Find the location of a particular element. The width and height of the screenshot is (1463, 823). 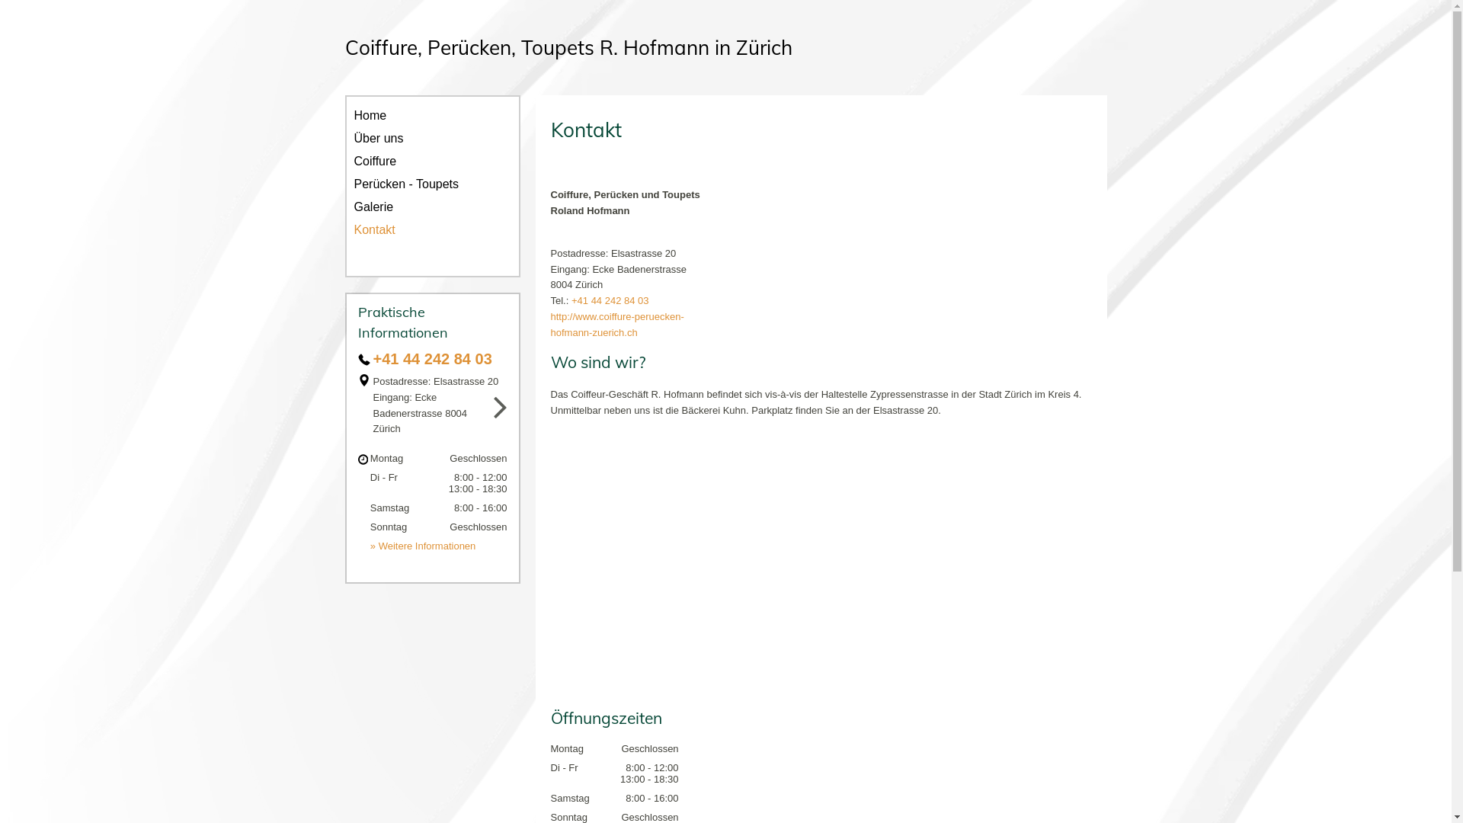

+41 44 242 84 03 is located at coordinates (433, 359).